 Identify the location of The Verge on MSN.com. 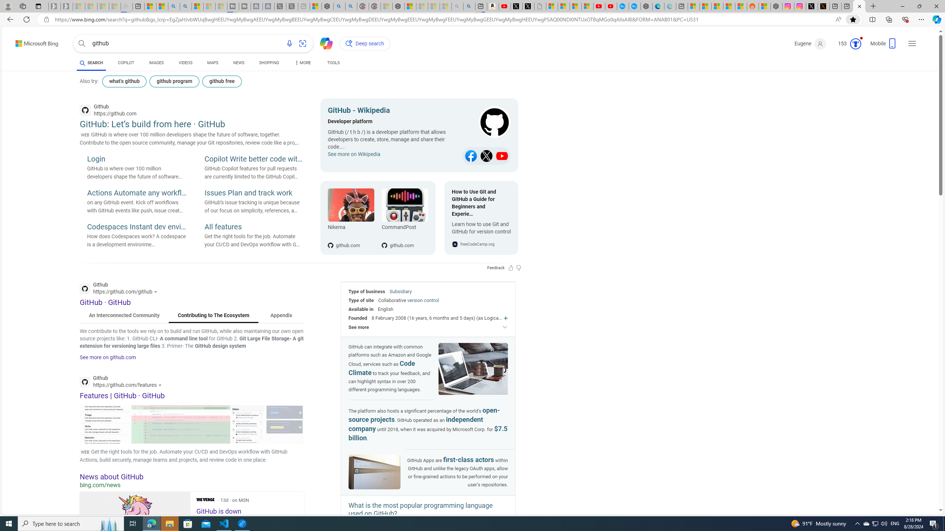
(205, 499).